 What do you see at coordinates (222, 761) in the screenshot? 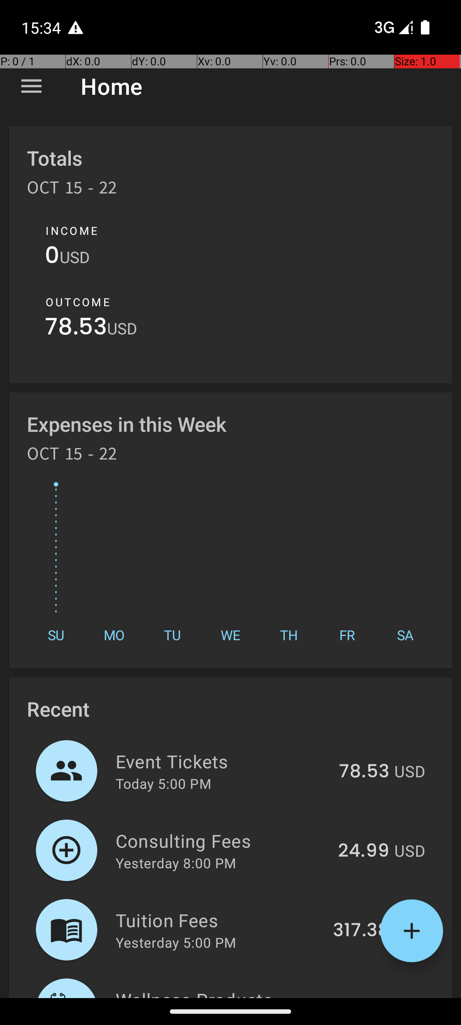
I see `Event Tickets` at bounding box center [222, 761].